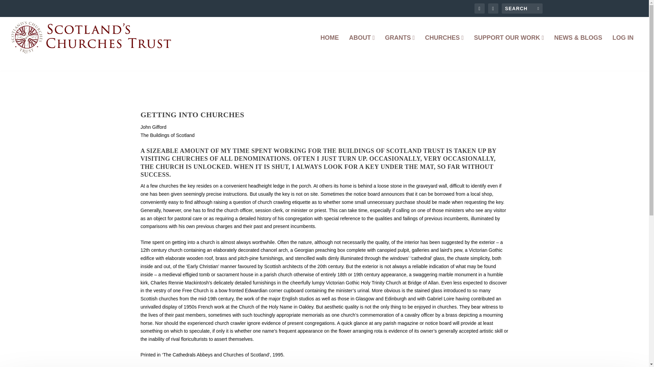 Image resolution: width=654 pixels, height=367 pixels. What do you see at coordinates (522, 8) in the screenshot?
I see `Search for:` at bounding box center [522, 8].